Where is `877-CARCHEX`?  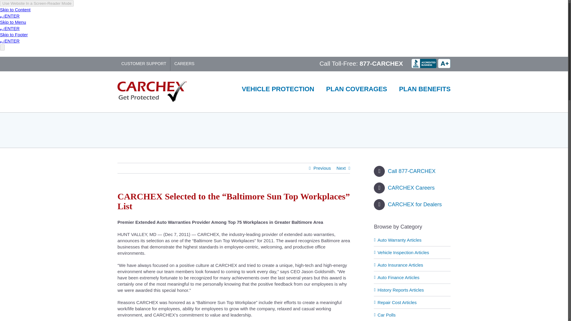
877-CARCHEX is located at coordinates (381, 63).